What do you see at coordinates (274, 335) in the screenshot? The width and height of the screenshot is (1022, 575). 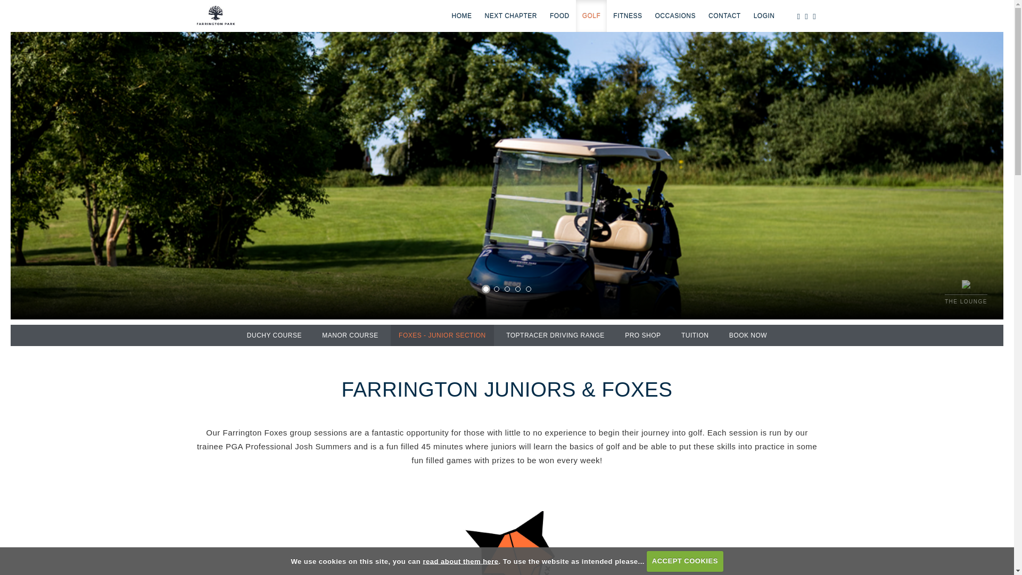 I see `DUCHY COURSE` at bounding box center [274, 335].